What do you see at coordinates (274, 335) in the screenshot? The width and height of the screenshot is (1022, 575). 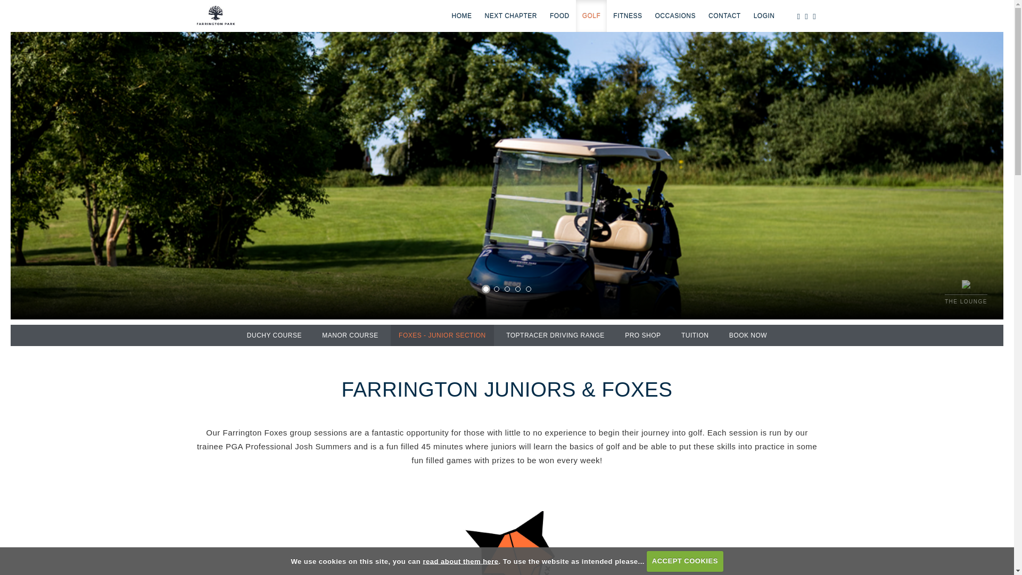 I see `DUCHY COURSE` at bounding box center [274, 335].